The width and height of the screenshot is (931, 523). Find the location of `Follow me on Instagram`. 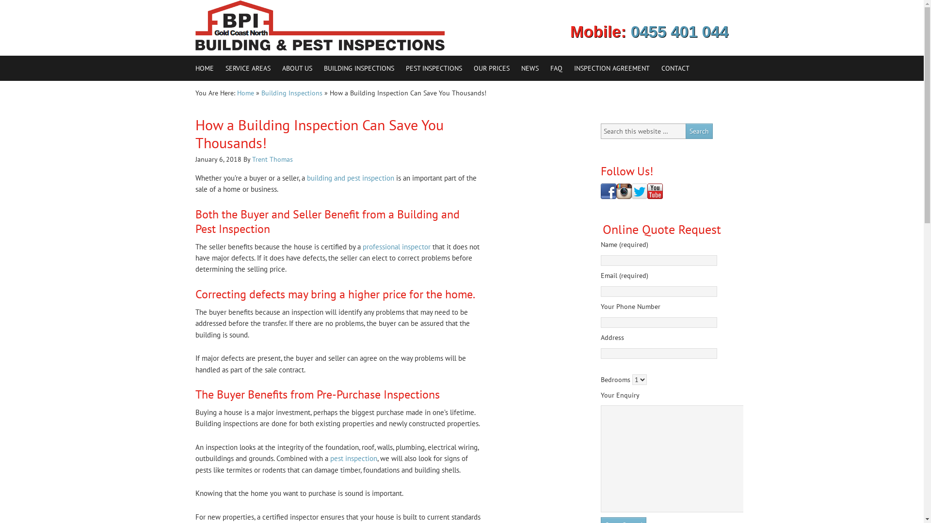

Follow me on Instagram is located at coordinates (624, 191).